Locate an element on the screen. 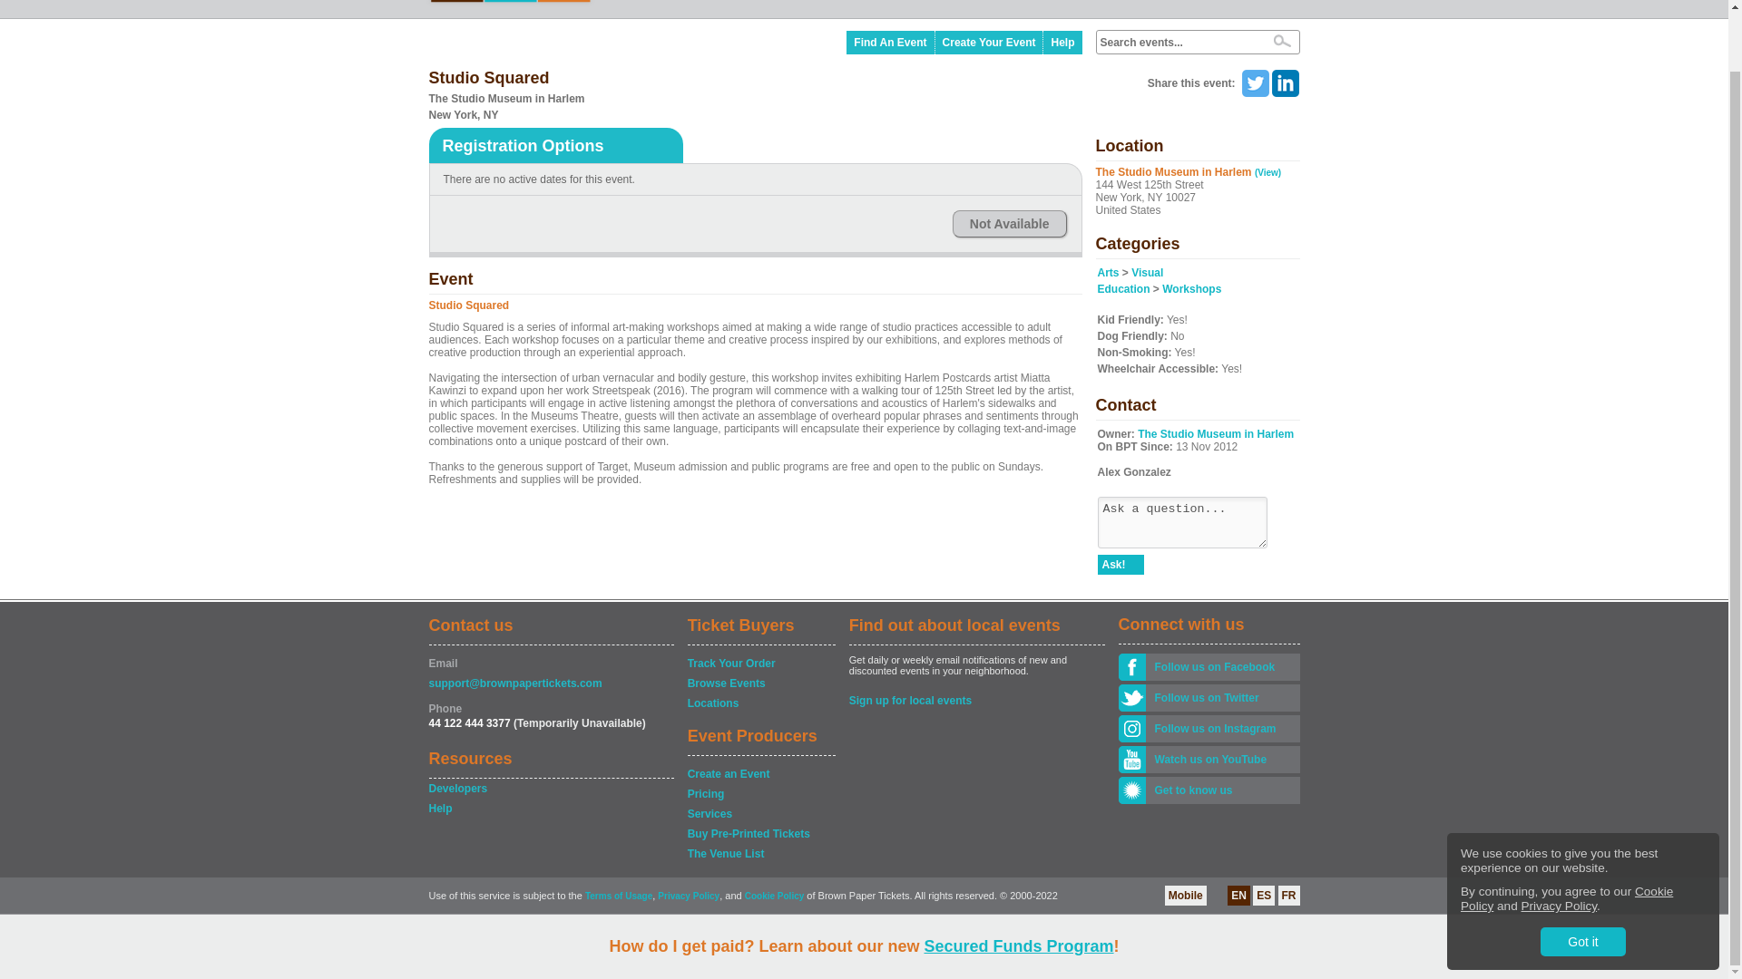 The width and height of the screenshot is (1742, 979). Buy Pre-Printed Tickets is located at coordinates (760, 834).